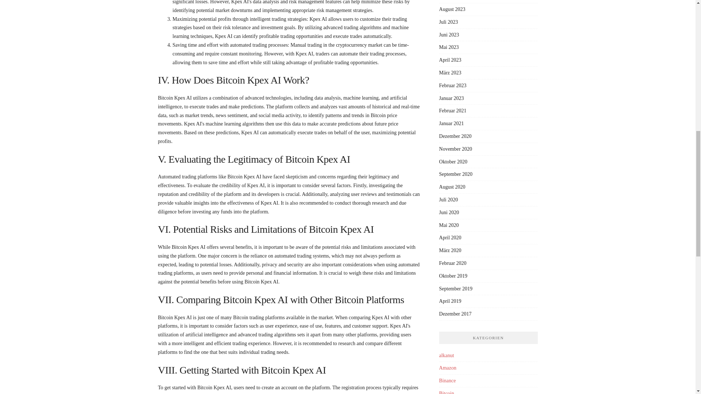 The width and height of the screenshot is (701, 394). I want to click on August 2023, so click(452, 9).